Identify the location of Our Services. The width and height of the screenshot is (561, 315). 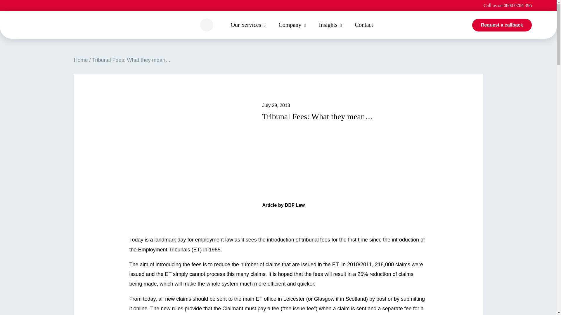
(246, 25).